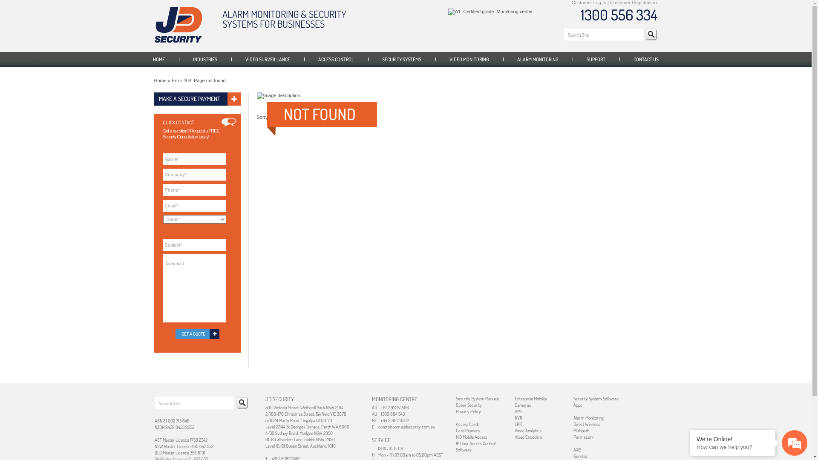  Describe the element at coordinates (475, 443) in the screenshot. I see `IP Door Access Control` at that location.